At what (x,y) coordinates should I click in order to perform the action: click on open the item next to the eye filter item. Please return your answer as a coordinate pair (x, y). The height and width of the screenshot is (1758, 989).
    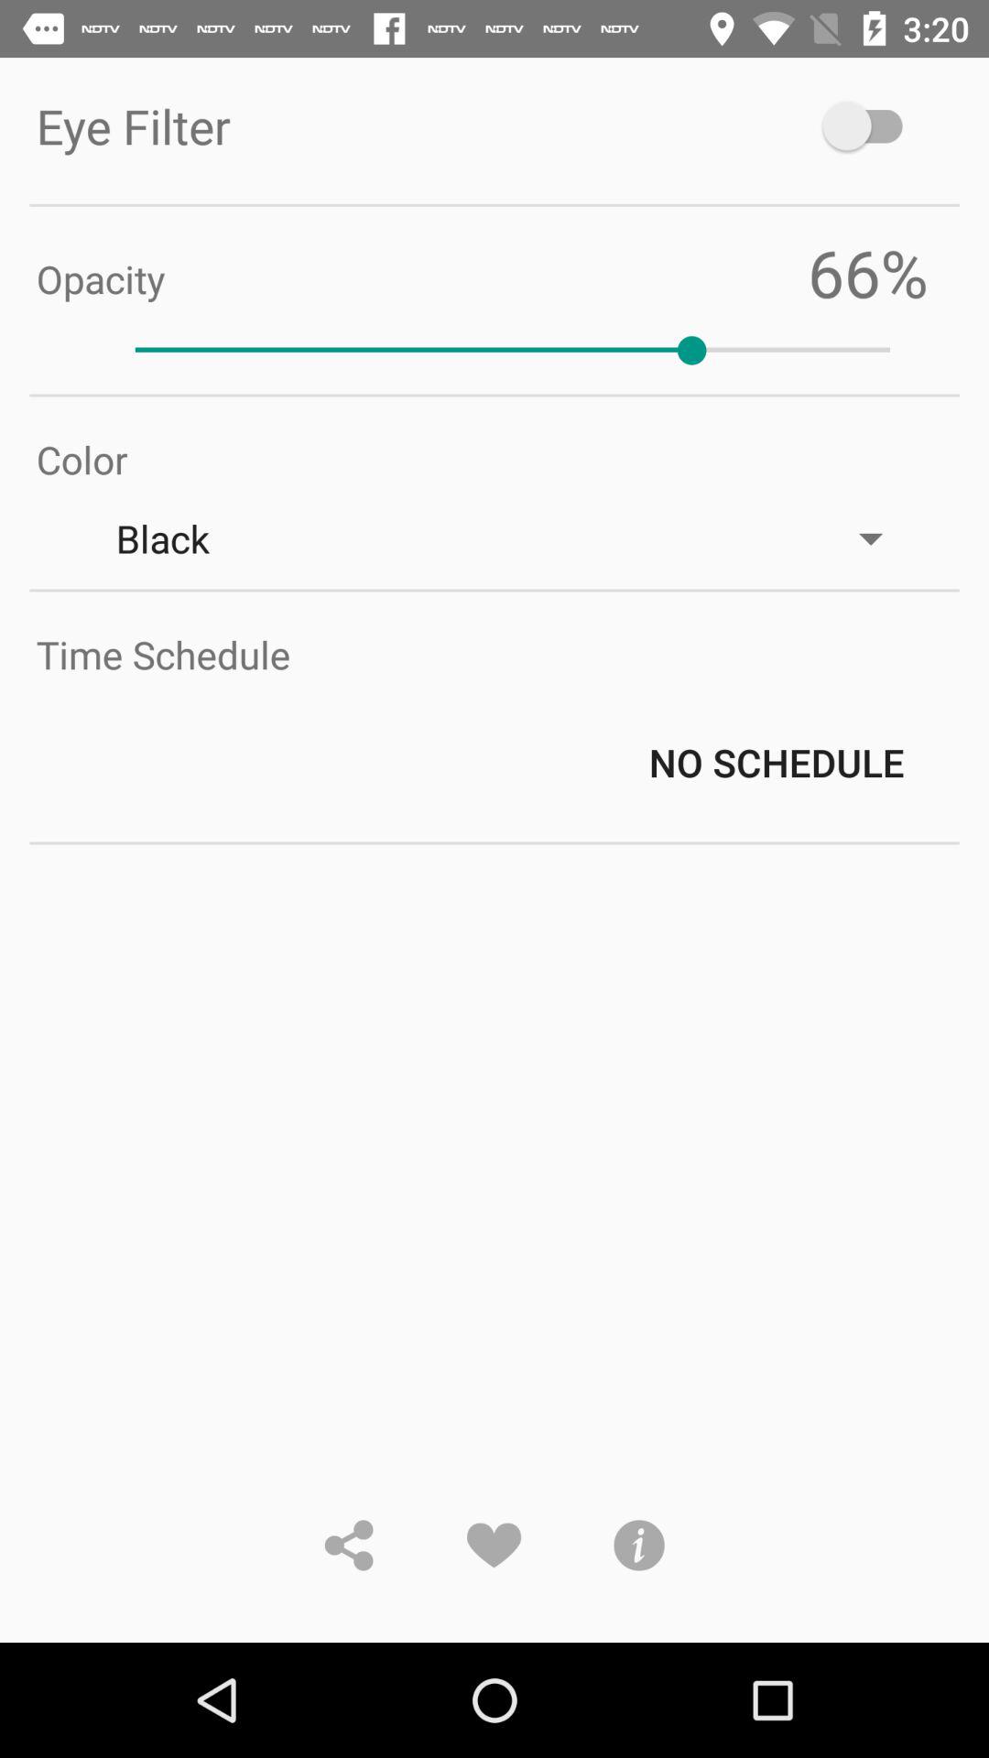
    Looking at the image, I should click on (872, 126).